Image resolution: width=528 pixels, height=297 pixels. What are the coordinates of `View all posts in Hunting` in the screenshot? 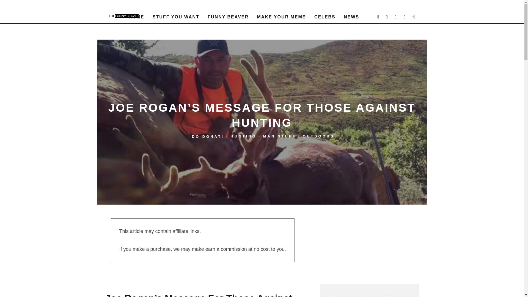 It's located at (244, 136).